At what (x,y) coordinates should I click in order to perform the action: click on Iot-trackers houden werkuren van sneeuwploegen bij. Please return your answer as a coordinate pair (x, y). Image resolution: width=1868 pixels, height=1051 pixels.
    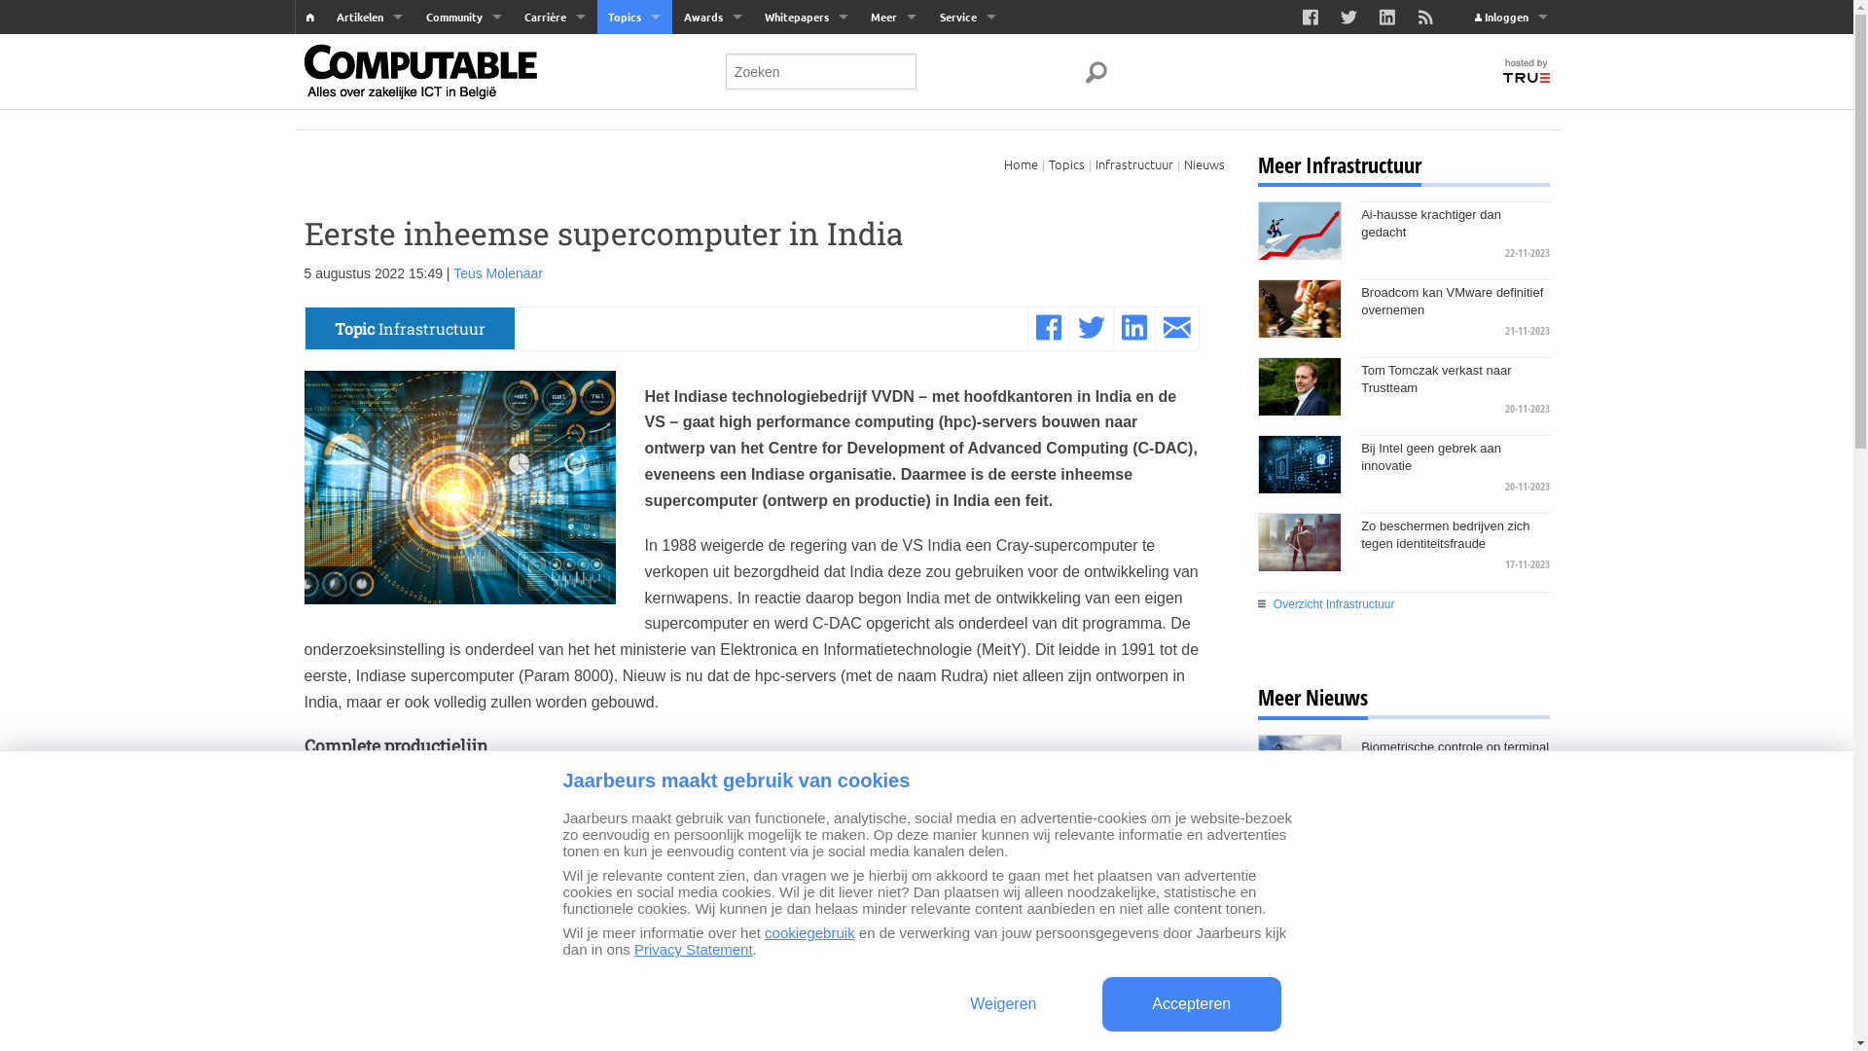
    Looking at the image, I should click on (1455, 834).